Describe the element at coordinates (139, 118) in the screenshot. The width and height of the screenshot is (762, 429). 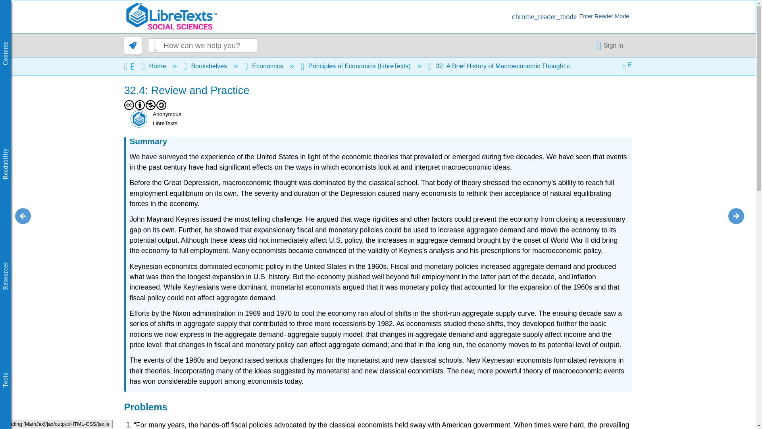
I see `Anonymous` at that location.